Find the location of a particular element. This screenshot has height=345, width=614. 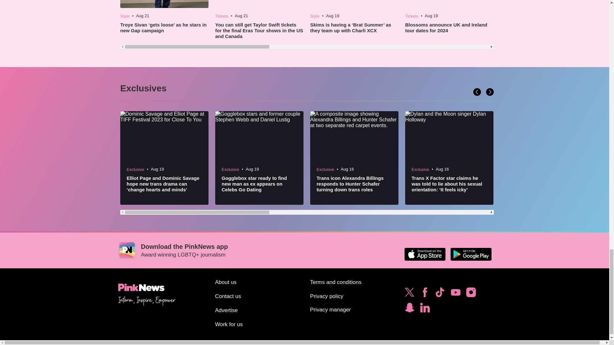

Download the PinkNews app on the Apple App Store is located at coordinates (425, 254).